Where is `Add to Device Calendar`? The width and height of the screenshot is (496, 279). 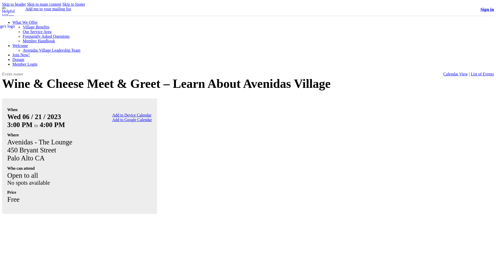 Add to Device Calendar is located at coordinates (132, 115).